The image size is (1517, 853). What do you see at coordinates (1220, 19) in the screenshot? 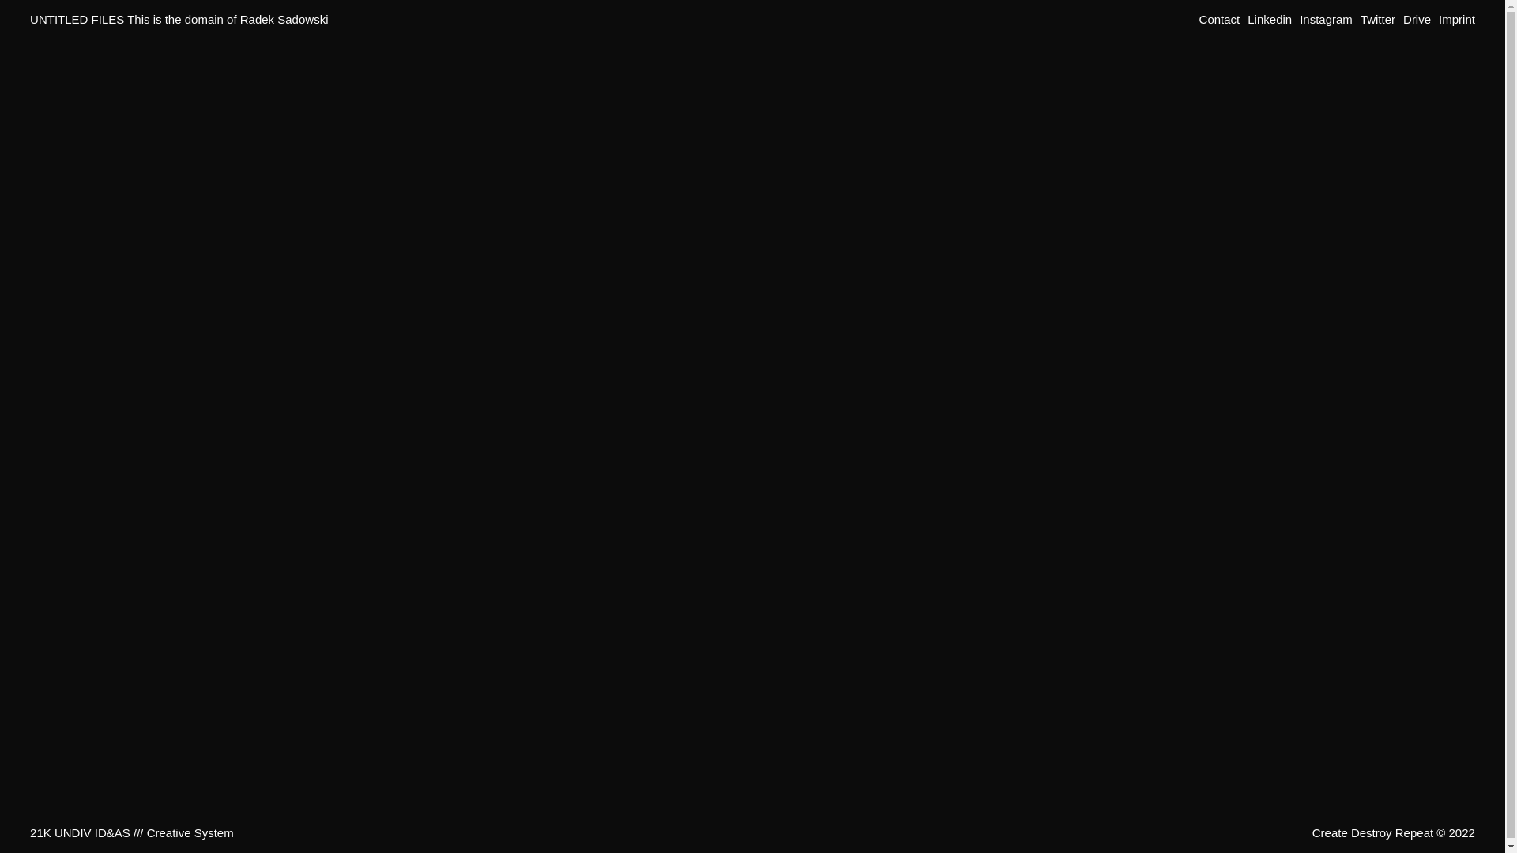
I see `Contact` at bounding box center [1220, 19].